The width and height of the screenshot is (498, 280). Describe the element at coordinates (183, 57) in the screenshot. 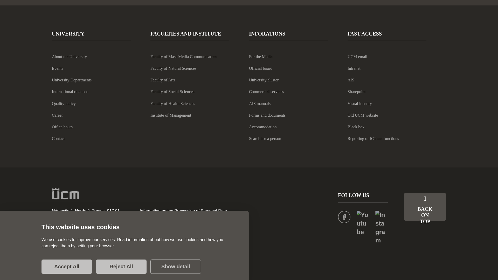

I see `Faculty of Mass Media Communication` at that location.